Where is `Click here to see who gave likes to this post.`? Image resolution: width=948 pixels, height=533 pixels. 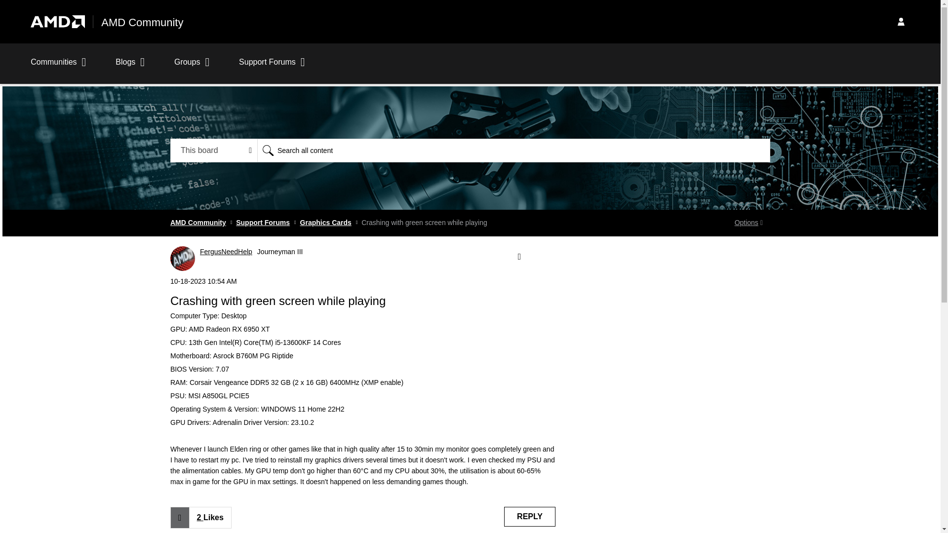 Click here to see who gave likes to this post. is located at coordinates (210, 518).